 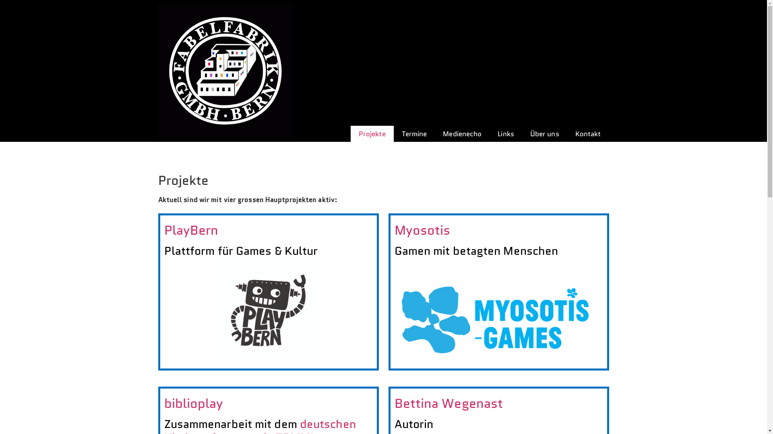 I want to click on Myosotis, so click(x=422, y=230).